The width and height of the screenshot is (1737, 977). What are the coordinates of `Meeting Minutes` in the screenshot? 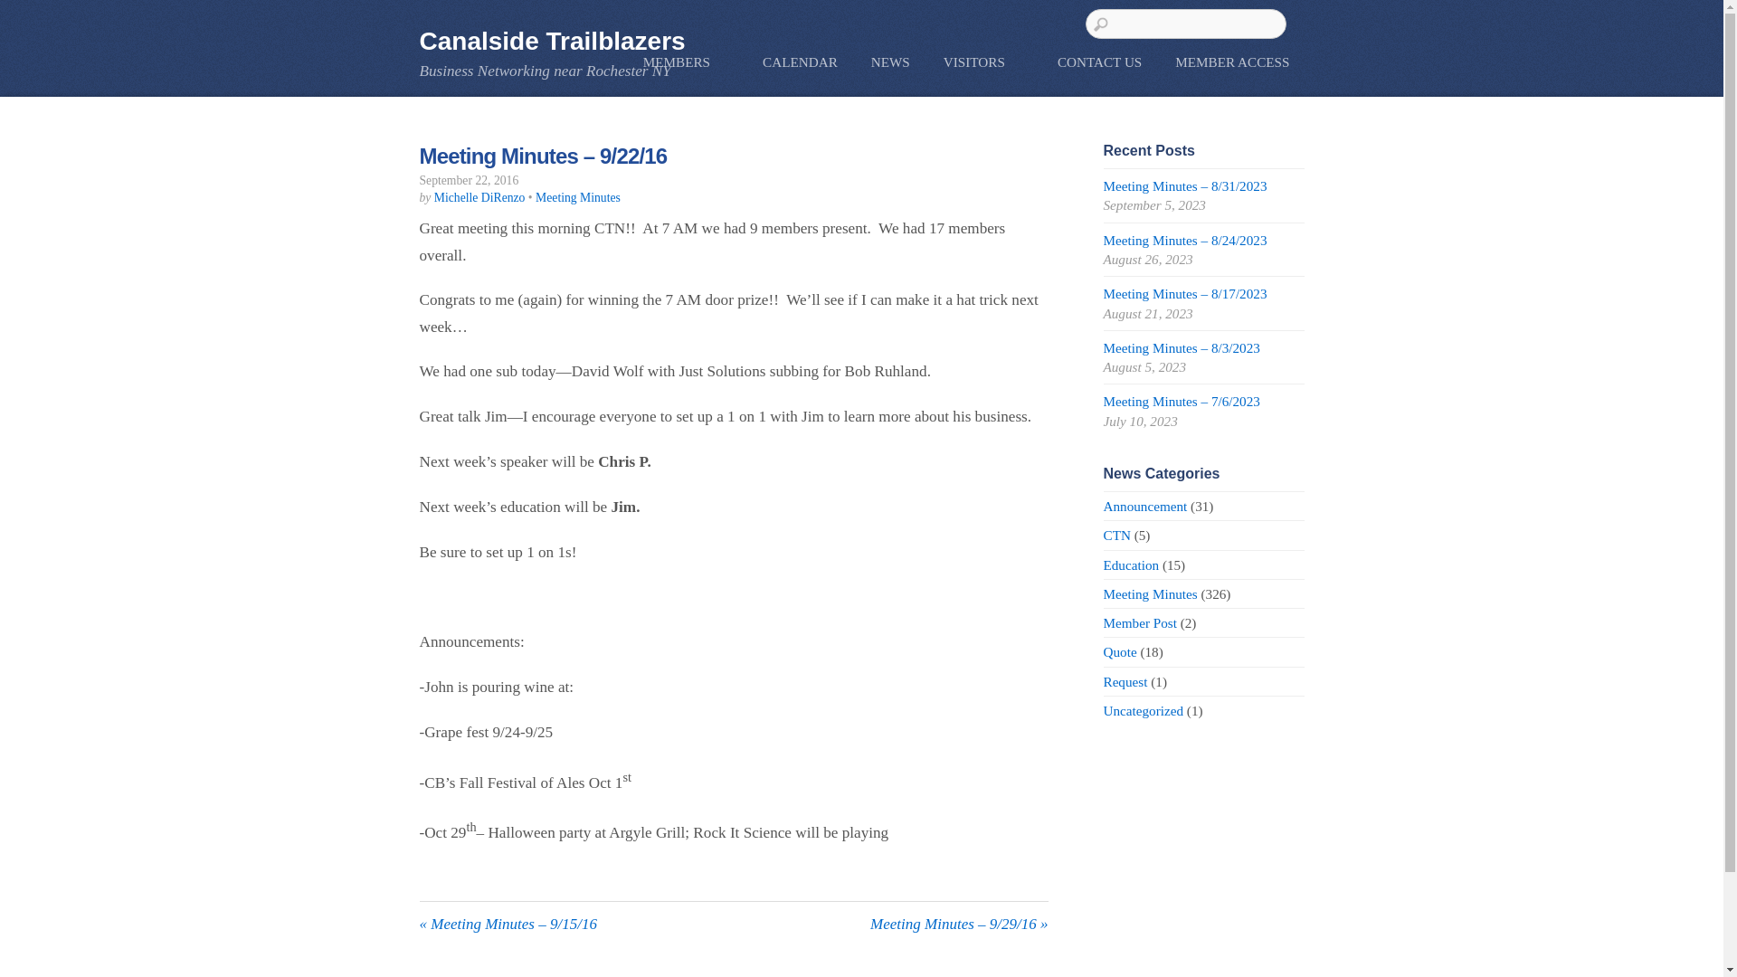 It's located at (577, 197).